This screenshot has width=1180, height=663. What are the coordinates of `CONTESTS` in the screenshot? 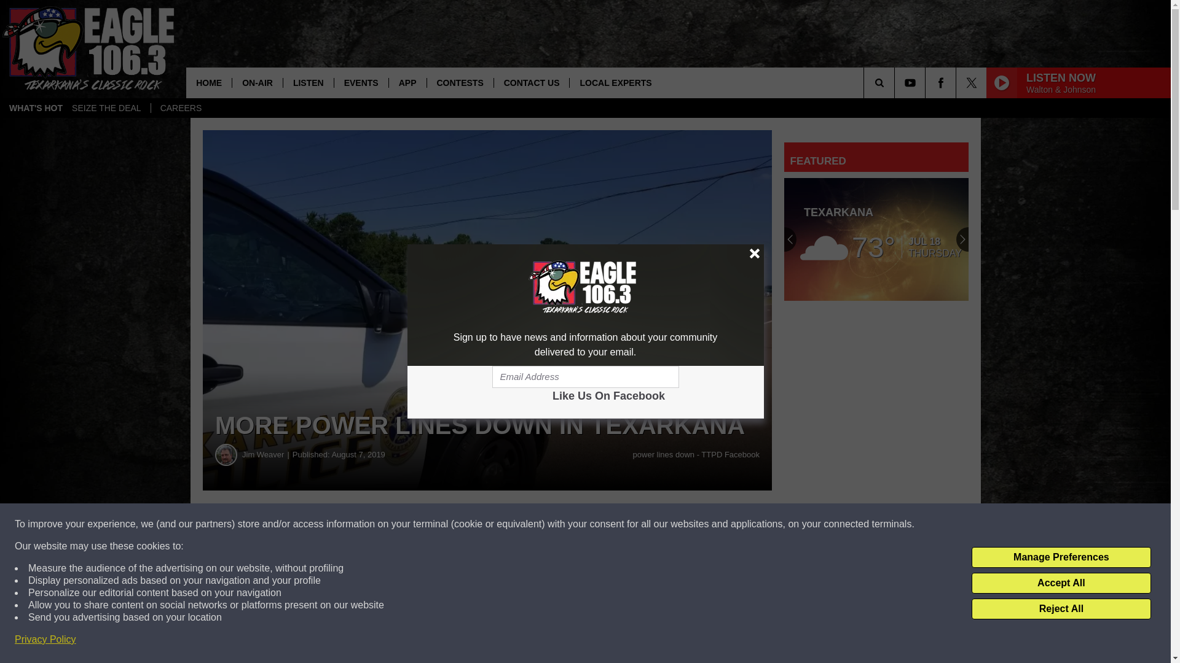 It's located at (460, 82).